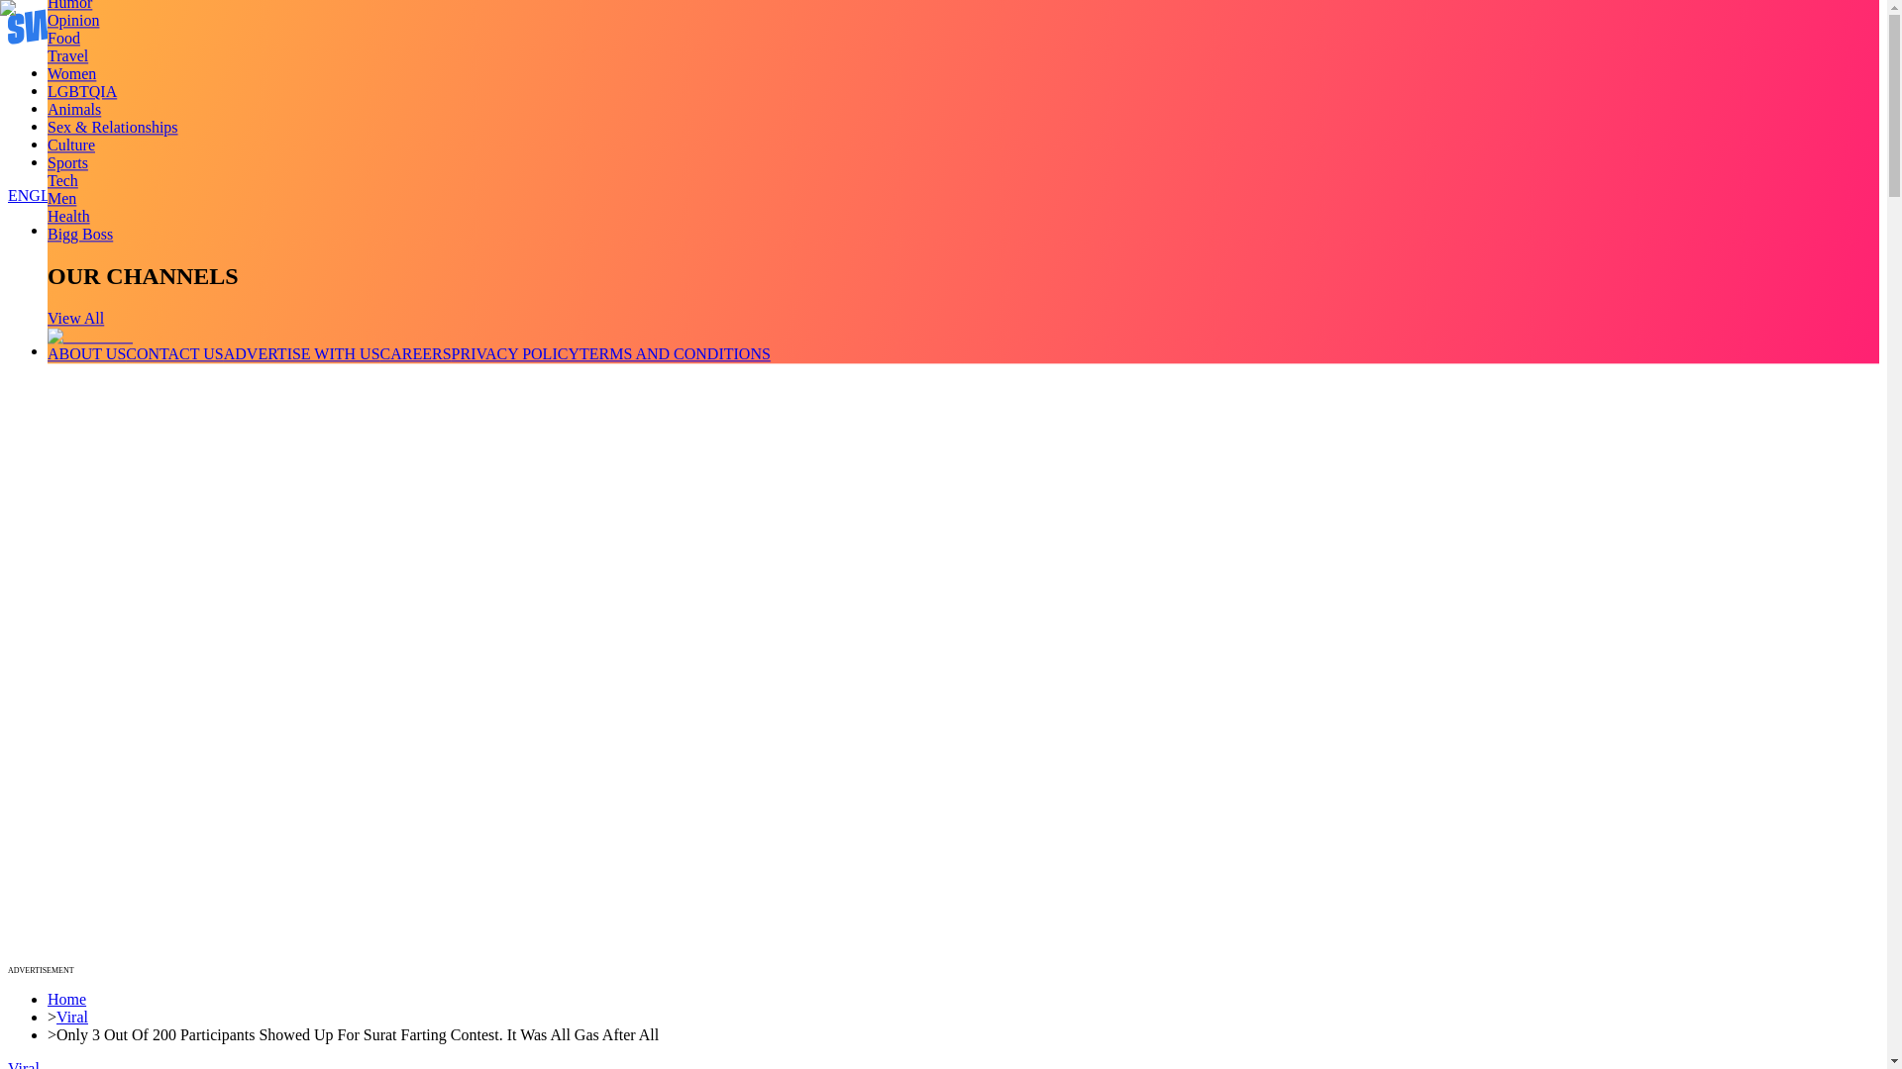 The height and width of the screenshot is (1069, 1902). I want to click on Videos, so click(69, 91).